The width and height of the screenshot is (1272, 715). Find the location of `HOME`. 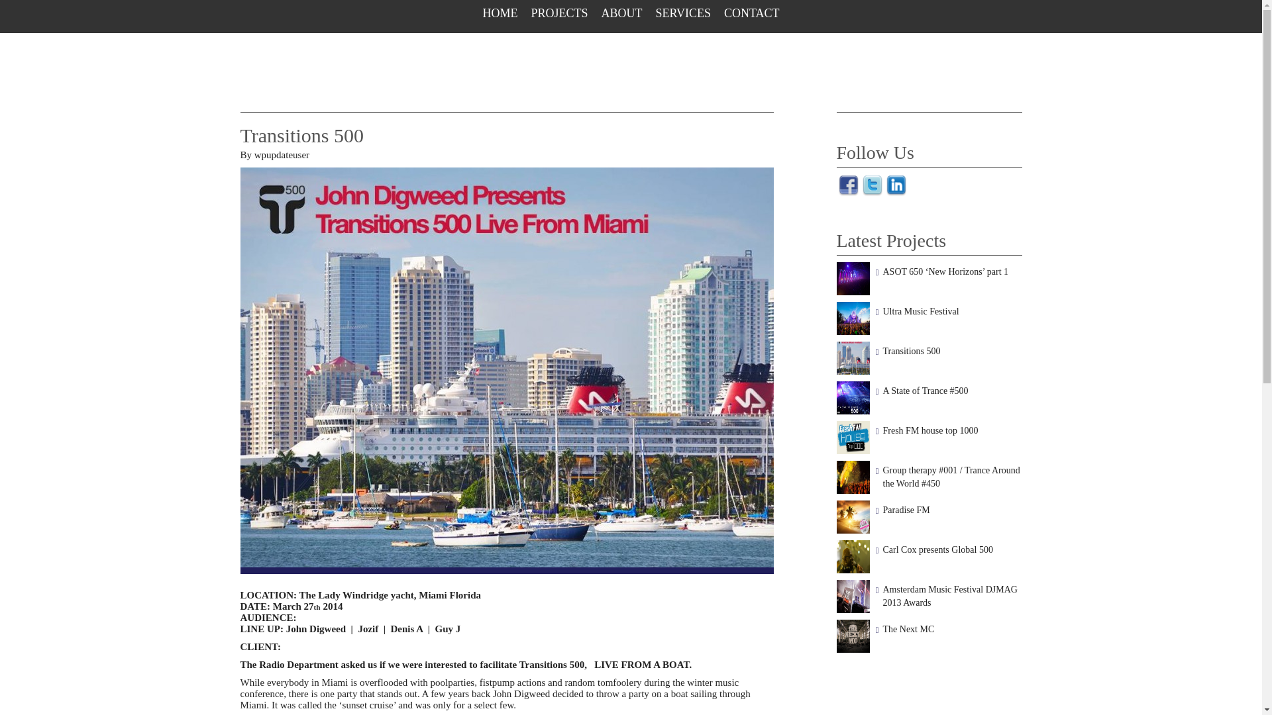

HOME is located at coordinates (500, 13).